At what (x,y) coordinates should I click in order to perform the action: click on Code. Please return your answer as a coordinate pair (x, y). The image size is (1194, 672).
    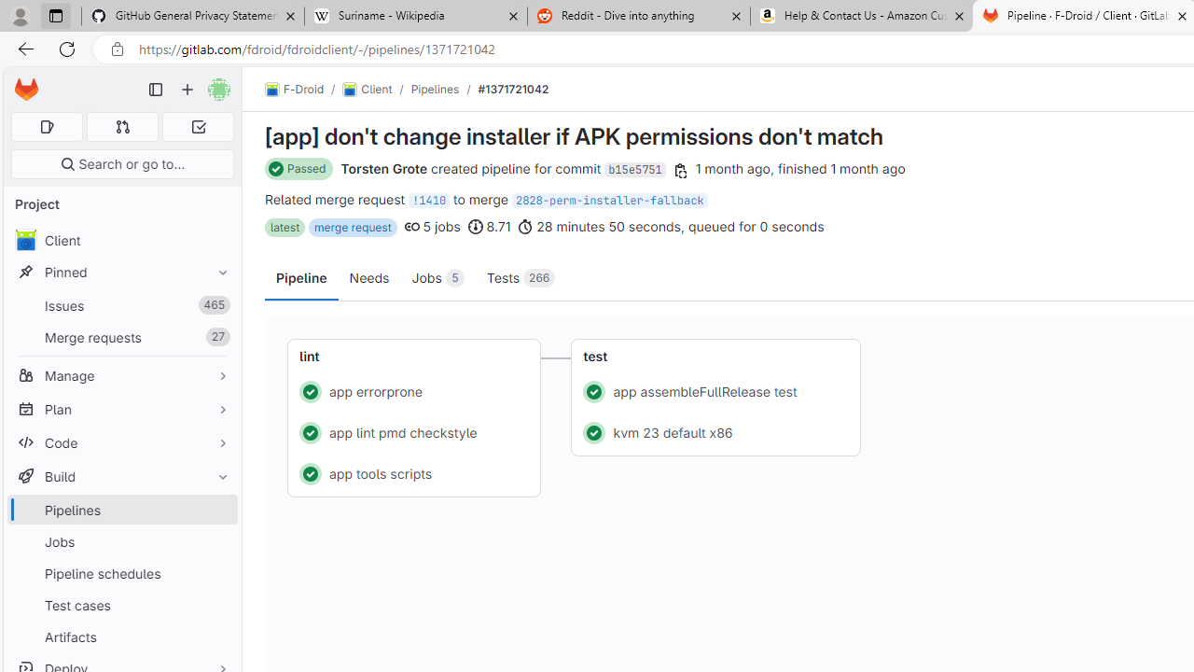
    Looking at the image, I should click on (121, 442).